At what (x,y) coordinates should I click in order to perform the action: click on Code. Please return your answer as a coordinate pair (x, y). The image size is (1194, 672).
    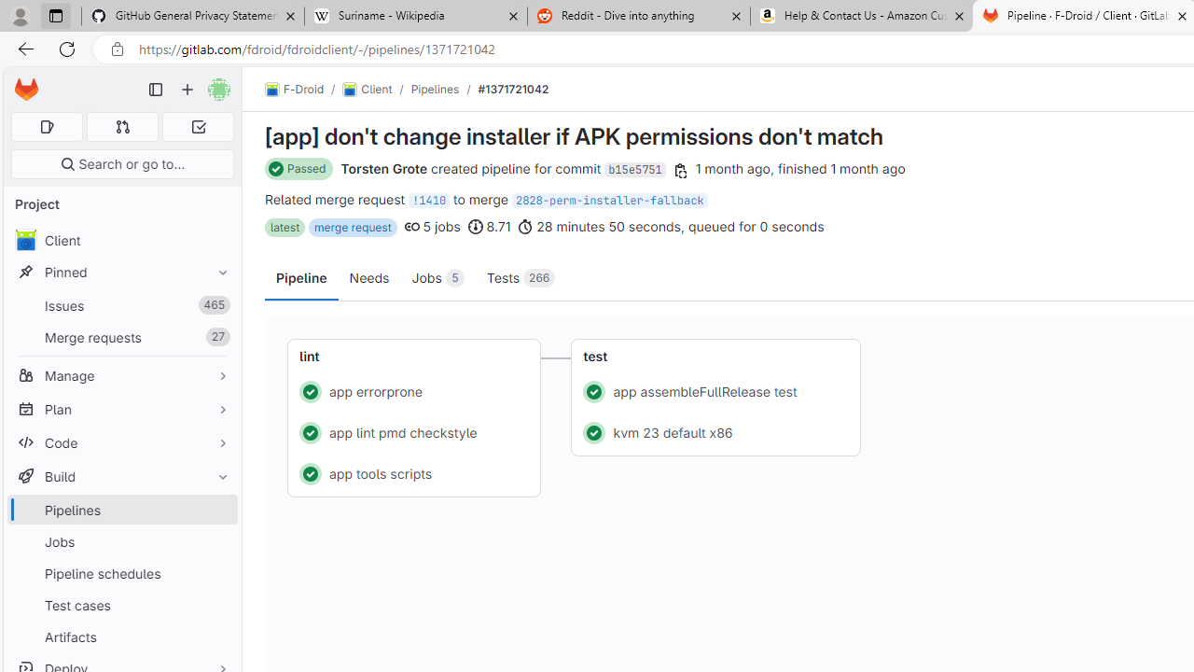
    Looking at the image, I should click on (121, 442).